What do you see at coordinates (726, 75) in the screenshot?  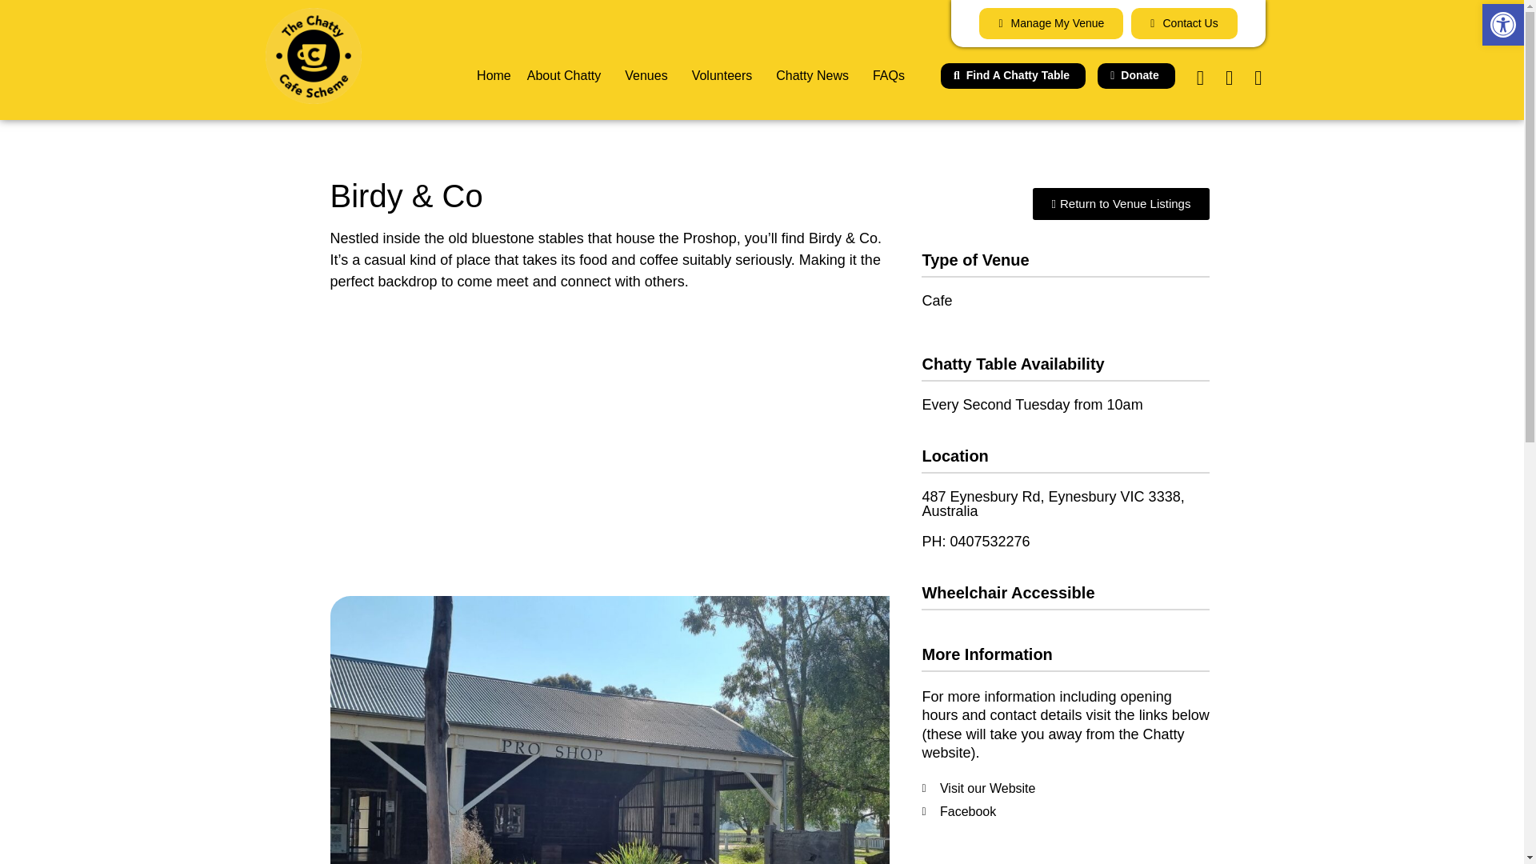 I see `Volunteers` at bounding box center [726, 75].